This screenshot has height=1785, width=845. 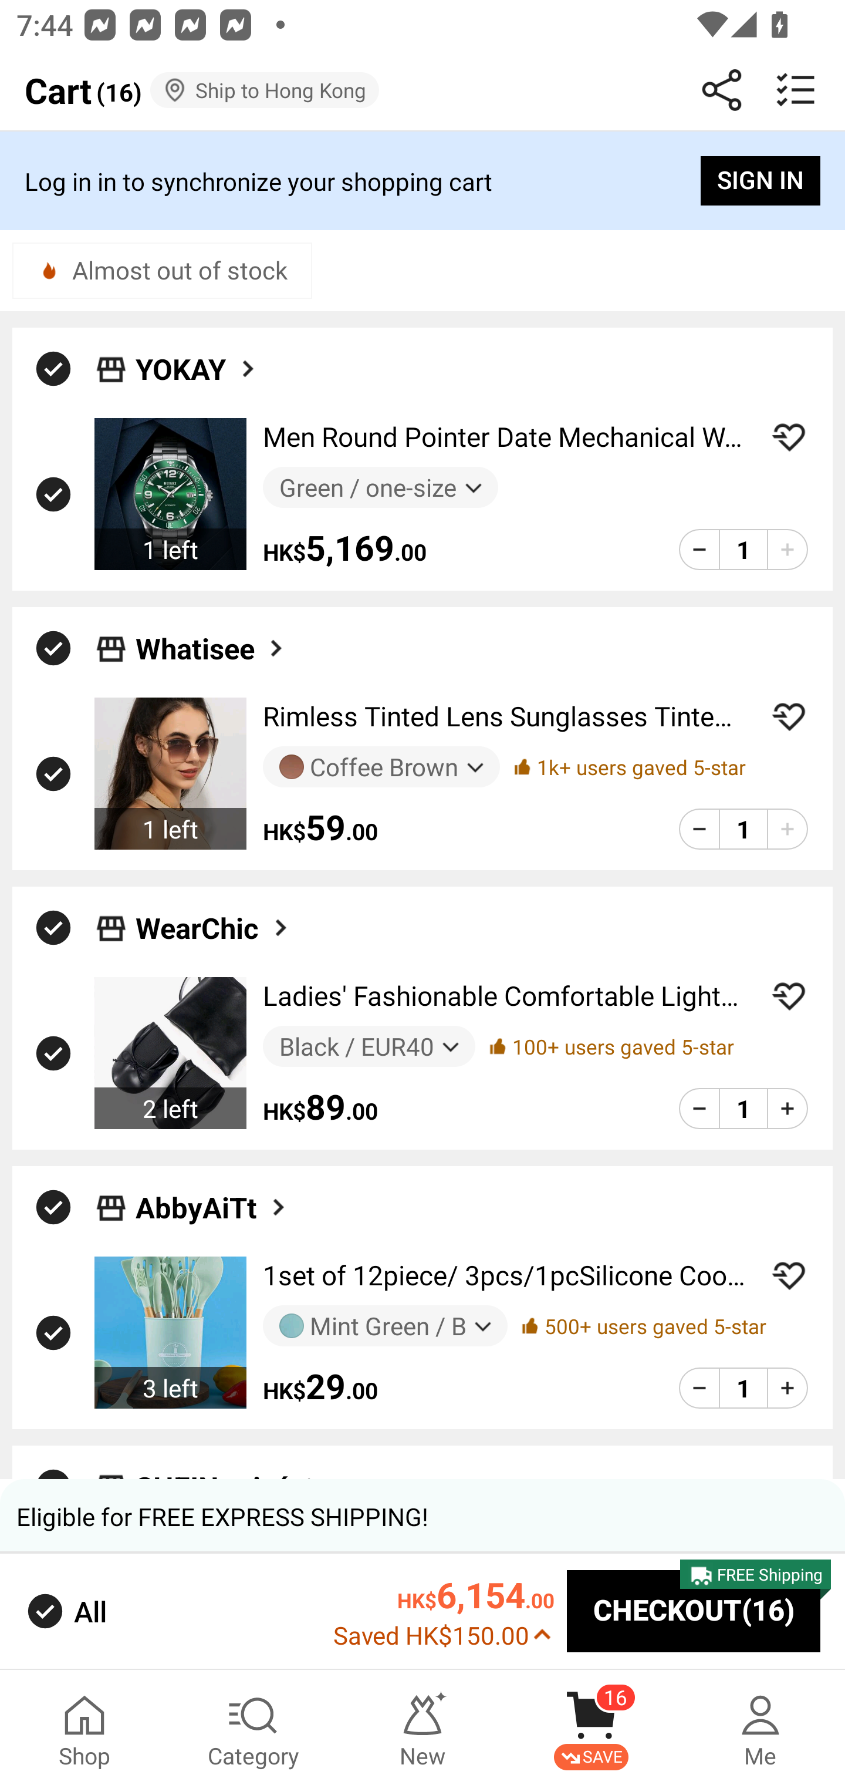 What do you see at coordinates (743, 548) in the screenshot?
I see `1 edit product quantity` at bounding box center [743, 548].